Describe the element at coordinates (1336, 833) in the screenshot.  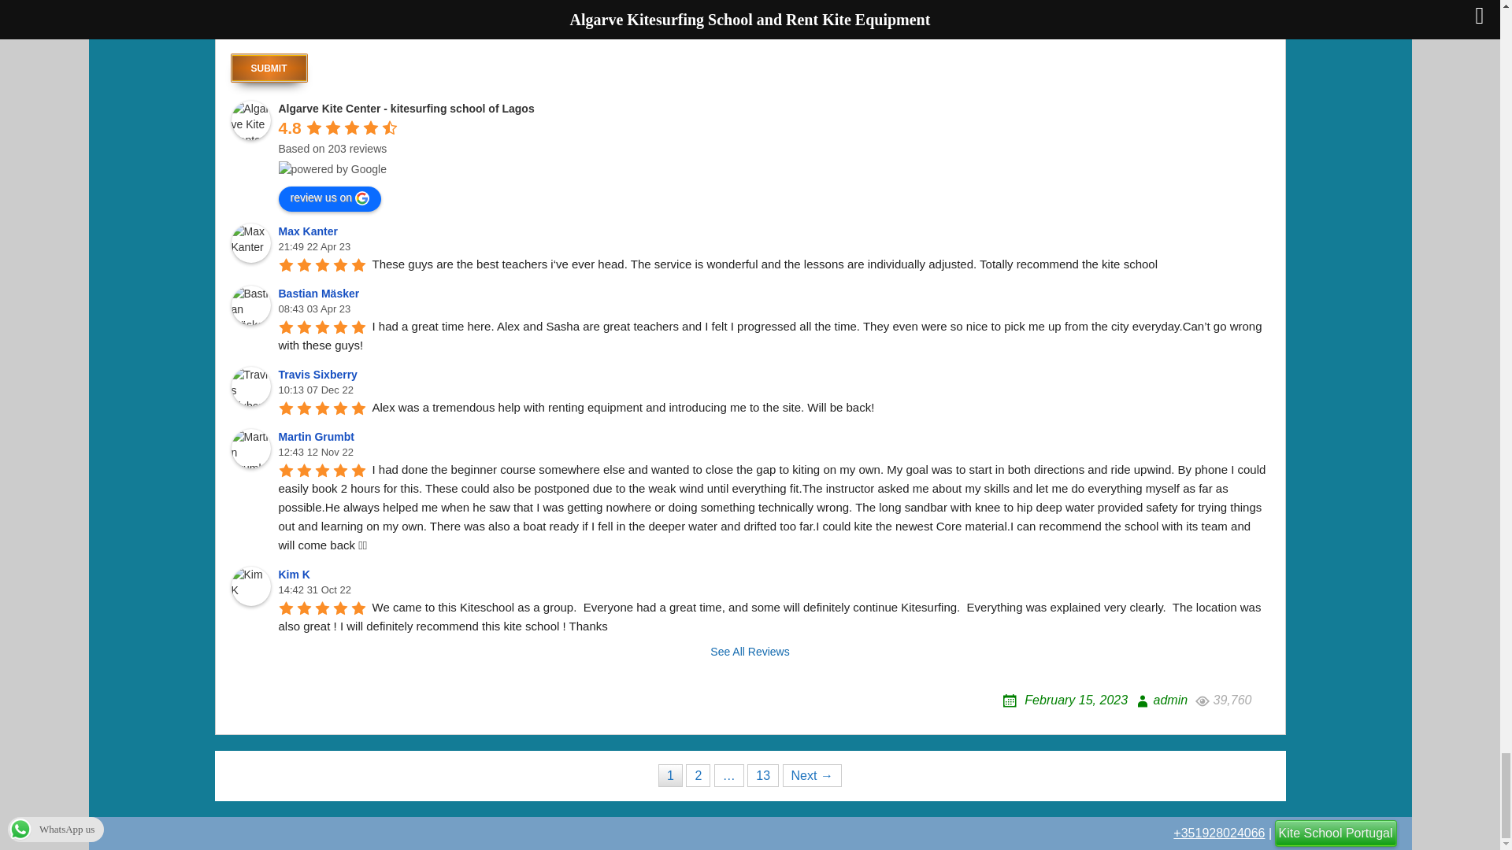
I see `Kite School Portugal` at that location.